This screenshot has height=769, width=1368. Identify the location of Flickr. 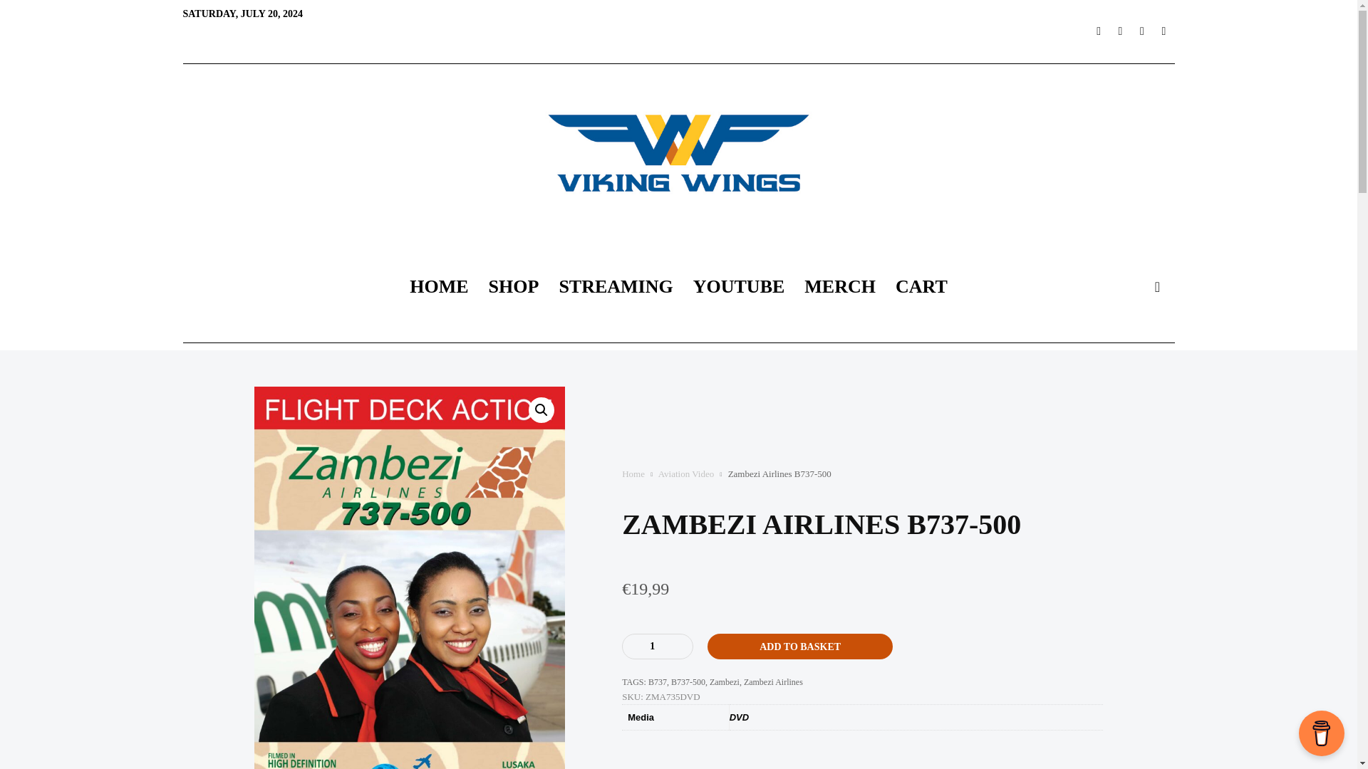
(1163, 31).